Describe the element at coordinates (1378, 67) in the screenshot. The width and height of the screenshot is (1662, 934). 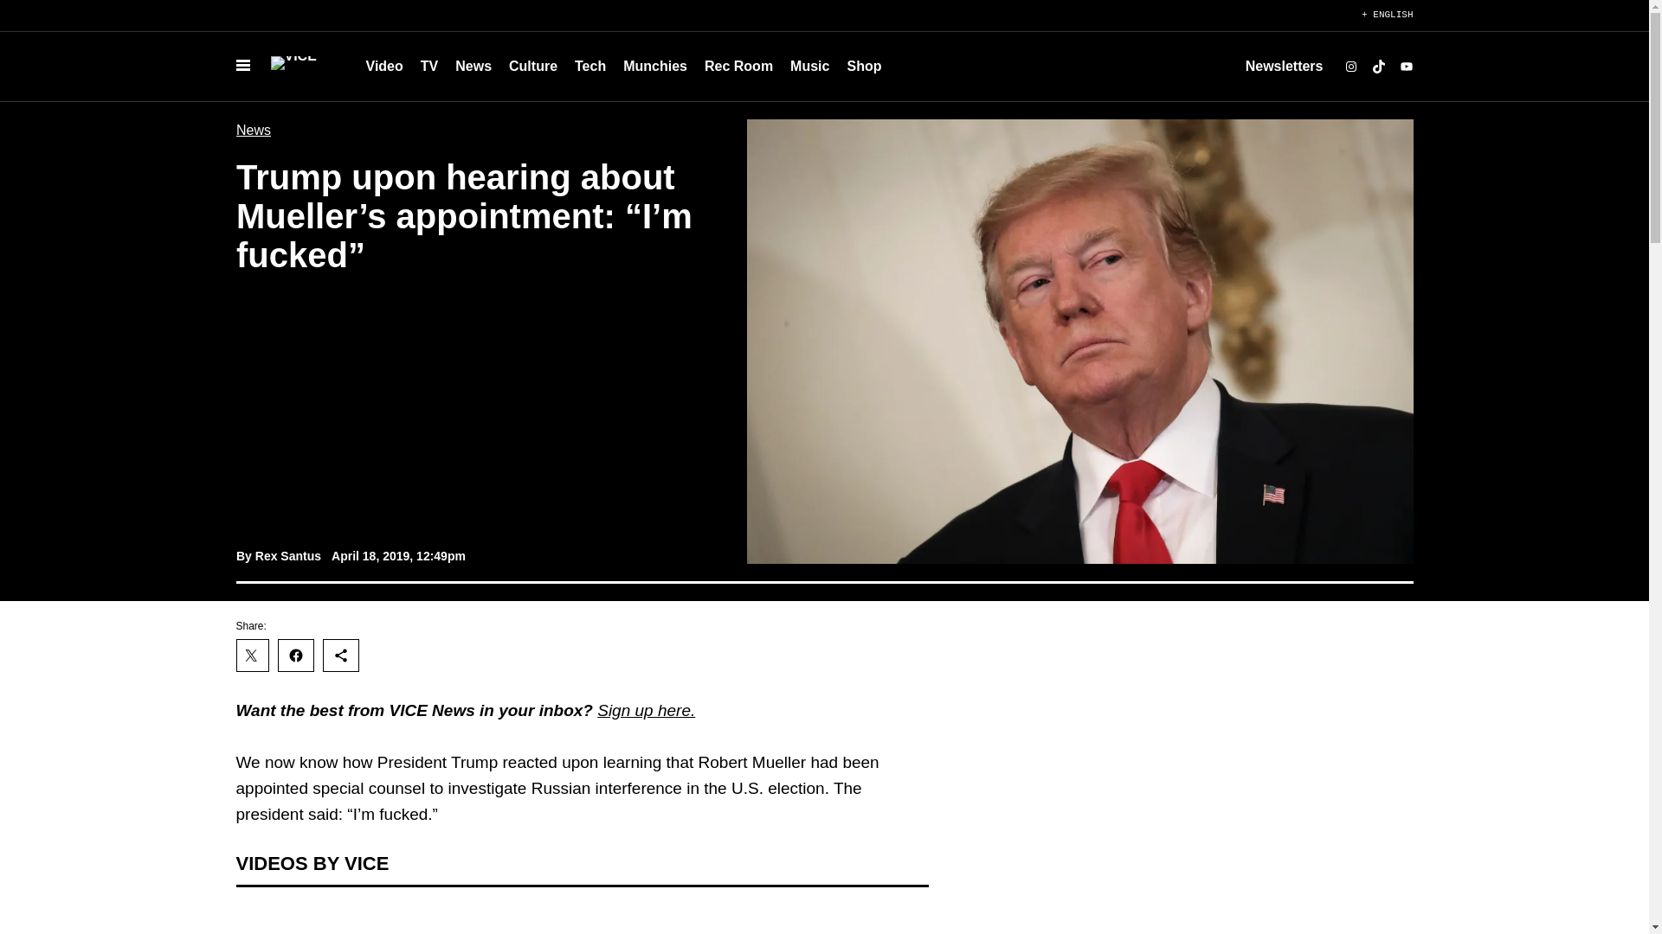
I see `TikTok` at that location.